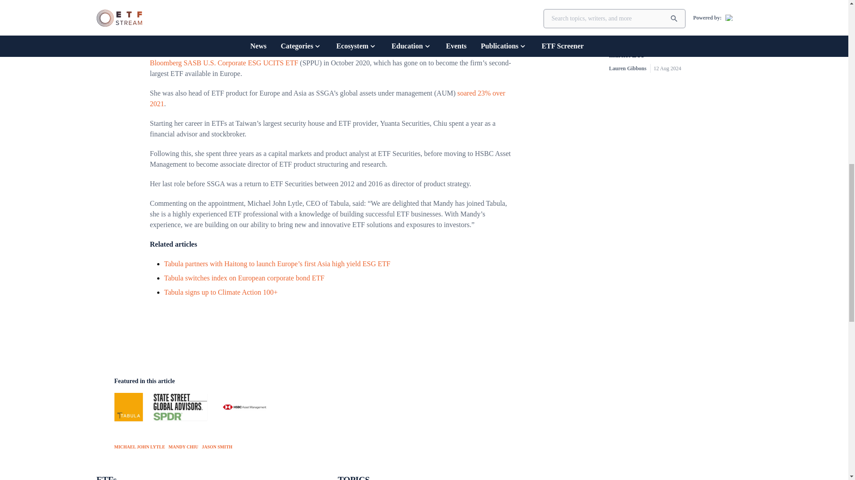 Image resolution: width=855 pixels, height=480 pixels. Describe the element at coordinates (244, 277) in the screenshot. I see `Tabula switches index on European corporate bond ETF` at that location.